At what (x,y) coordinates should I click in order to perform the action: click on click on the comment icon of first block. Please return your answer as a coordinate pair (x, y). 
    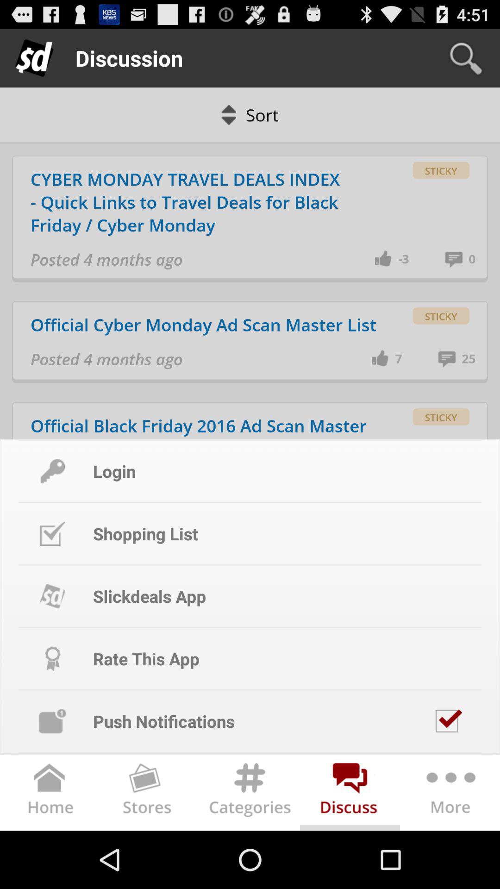
    Looking at the image, I should click on (457, 259).